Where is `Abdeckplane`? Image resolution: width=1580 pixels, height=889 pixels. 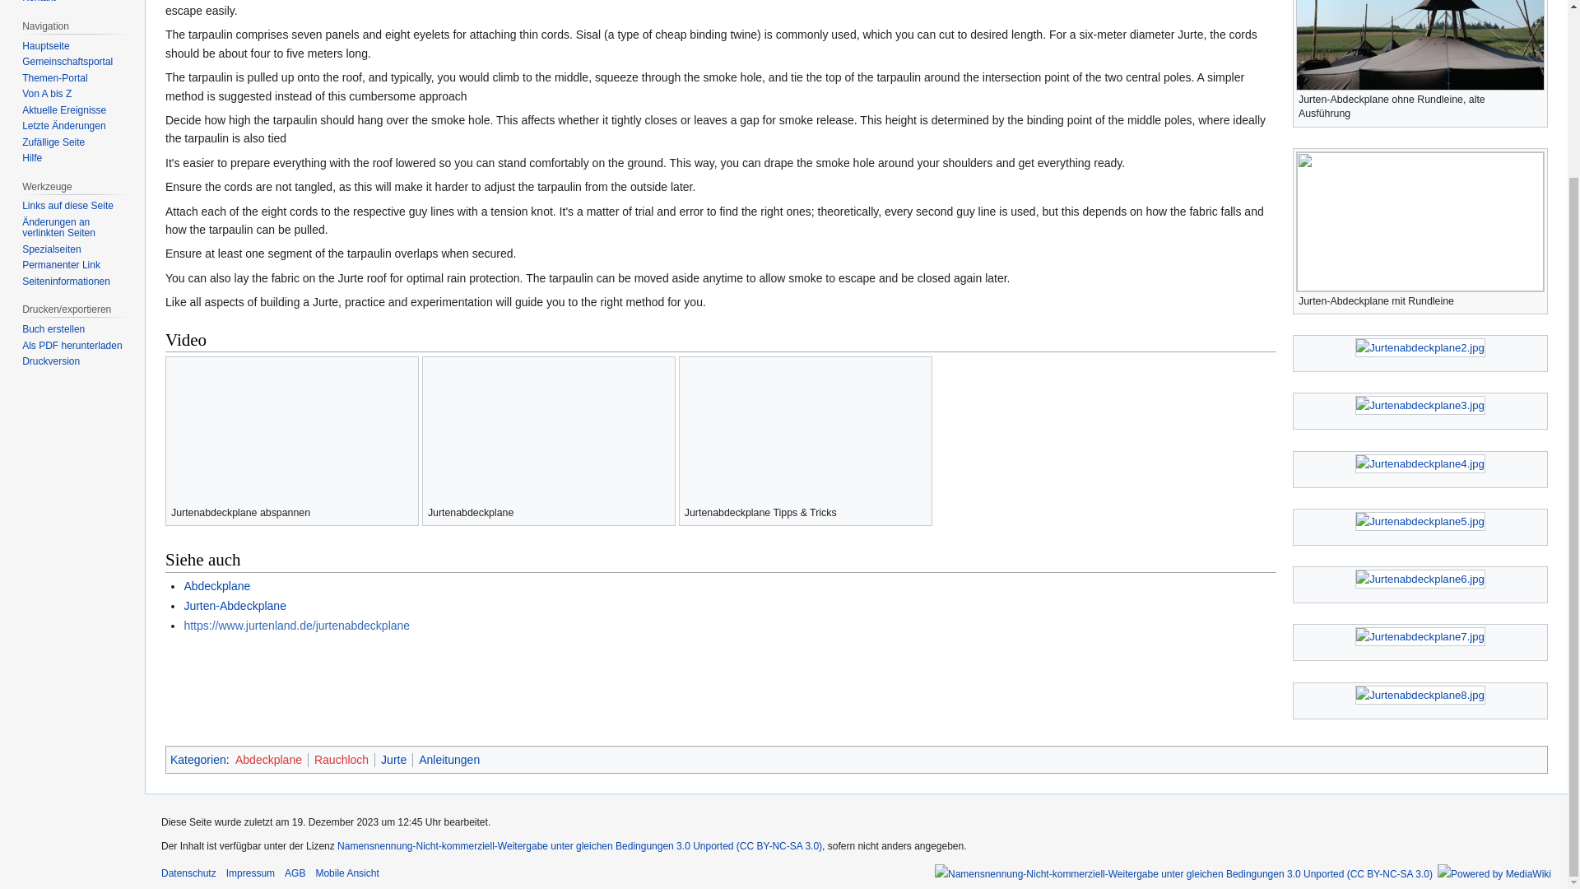
Abdeckplane is located at coordinates (268, 759).